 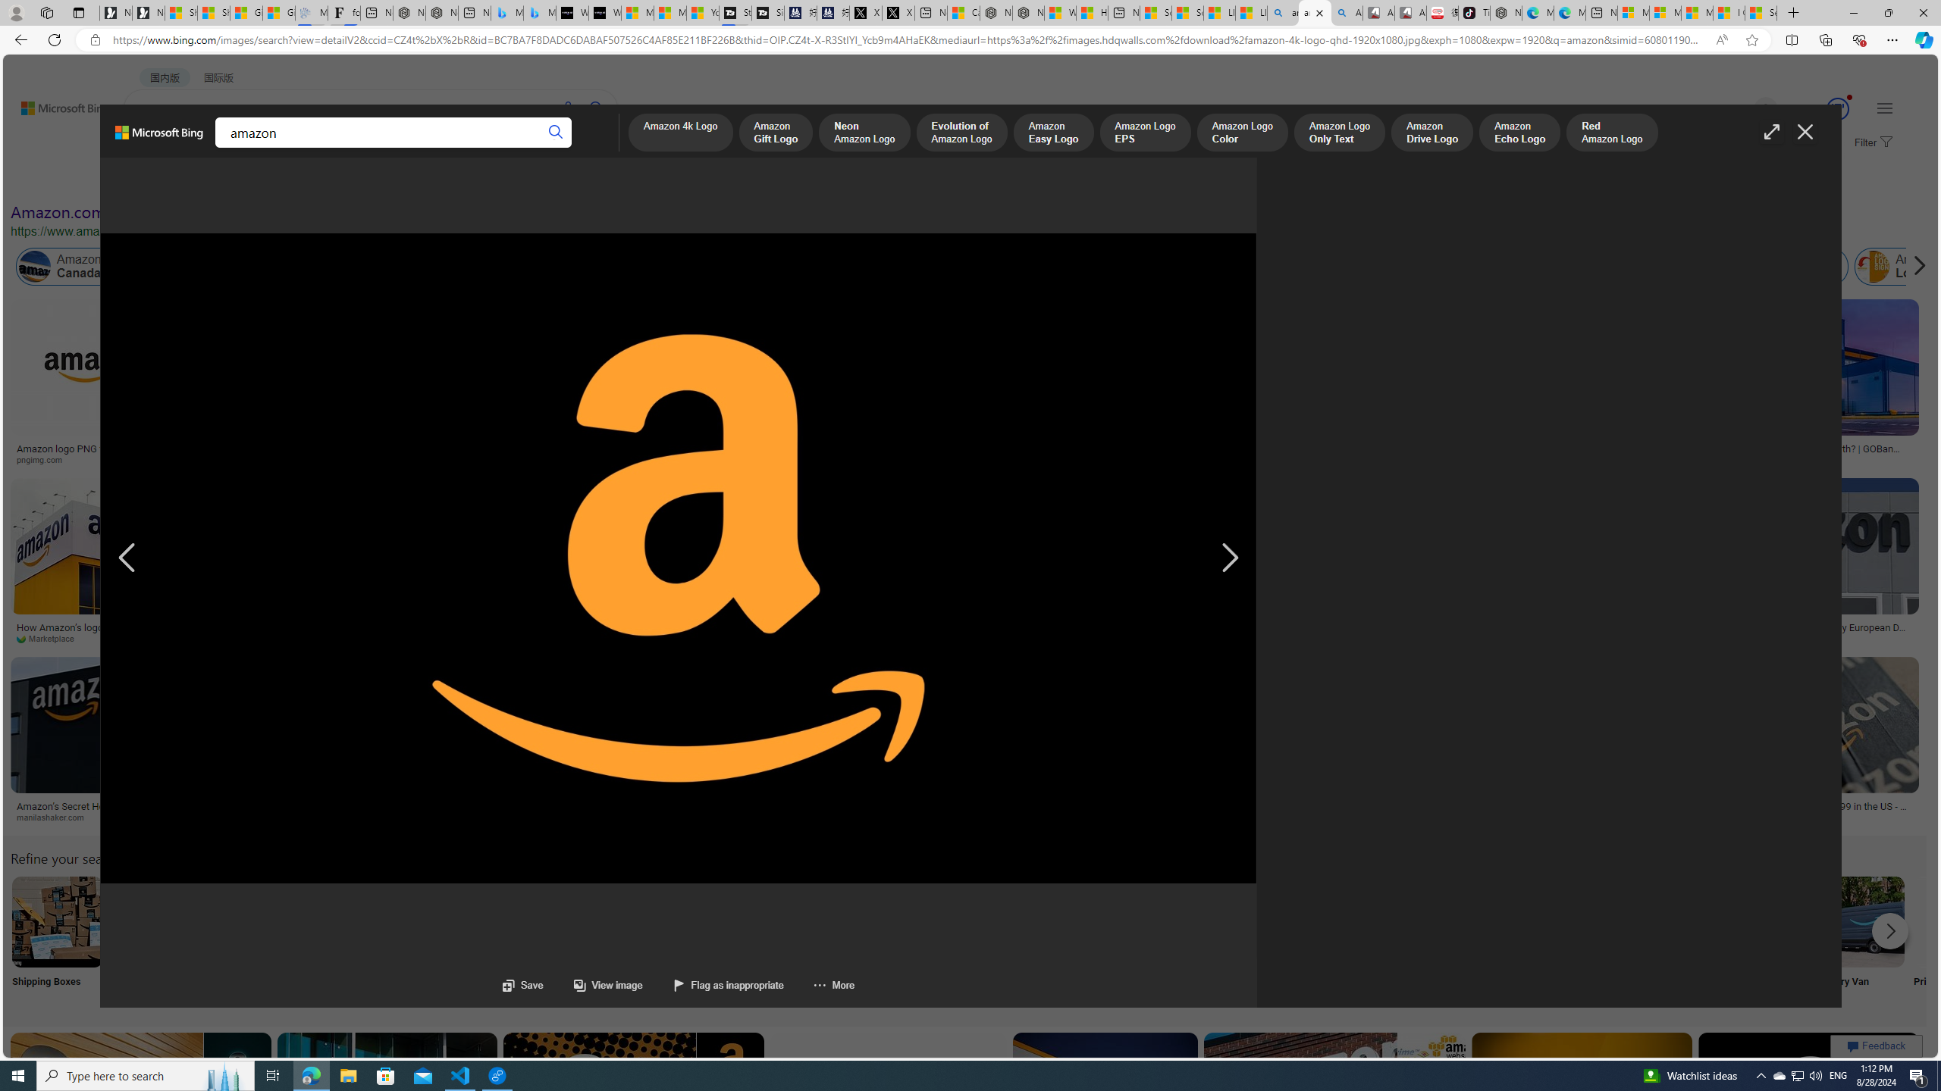 What do you see at coordinates (1027, 13) in the screenshot?
I see `Nordace - Summer Adventures 2024` at bounding box center [1027, 13].